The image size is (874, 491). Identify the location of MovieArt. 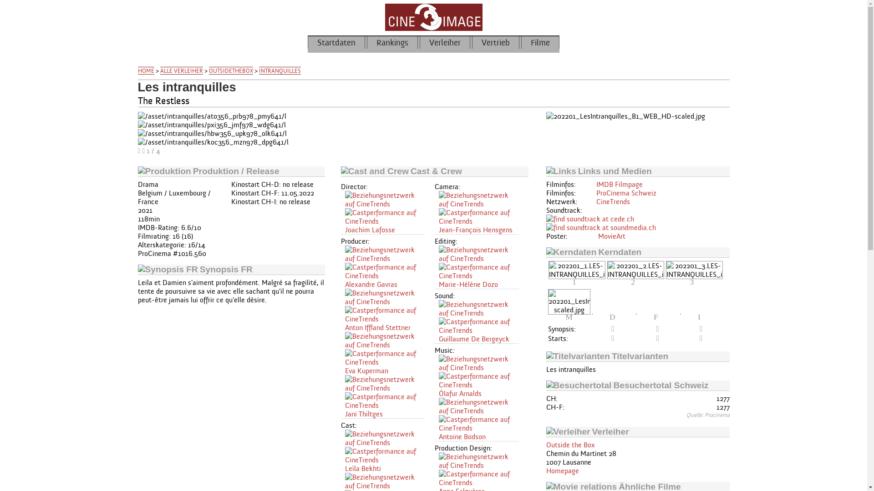
(612, 236).